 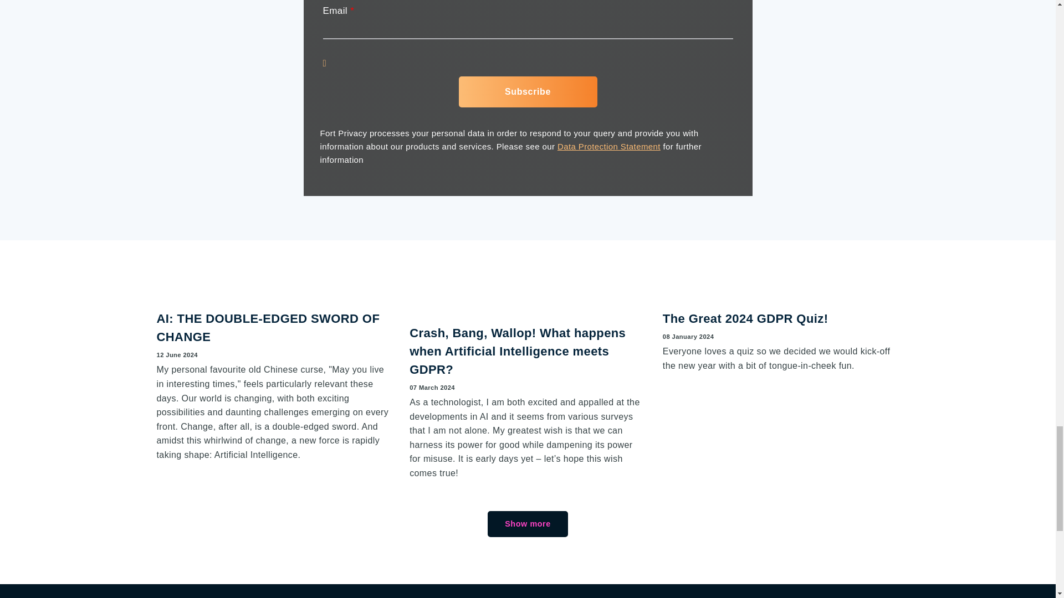 I want to click on Subscribe, so click(x=528, y=92).